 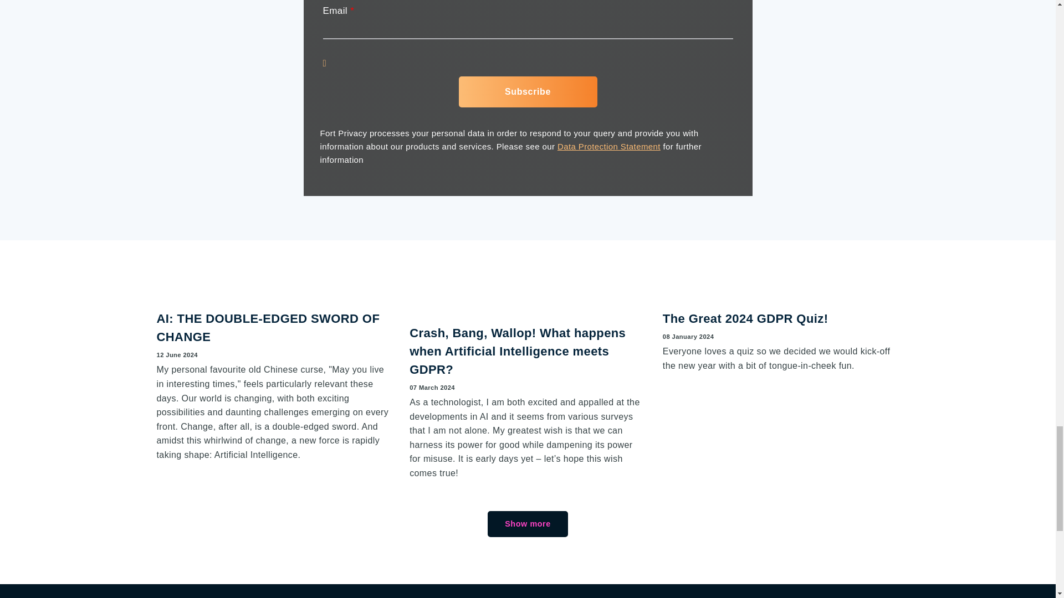 I want to click on Subscribe, so click(x=528, y=92).